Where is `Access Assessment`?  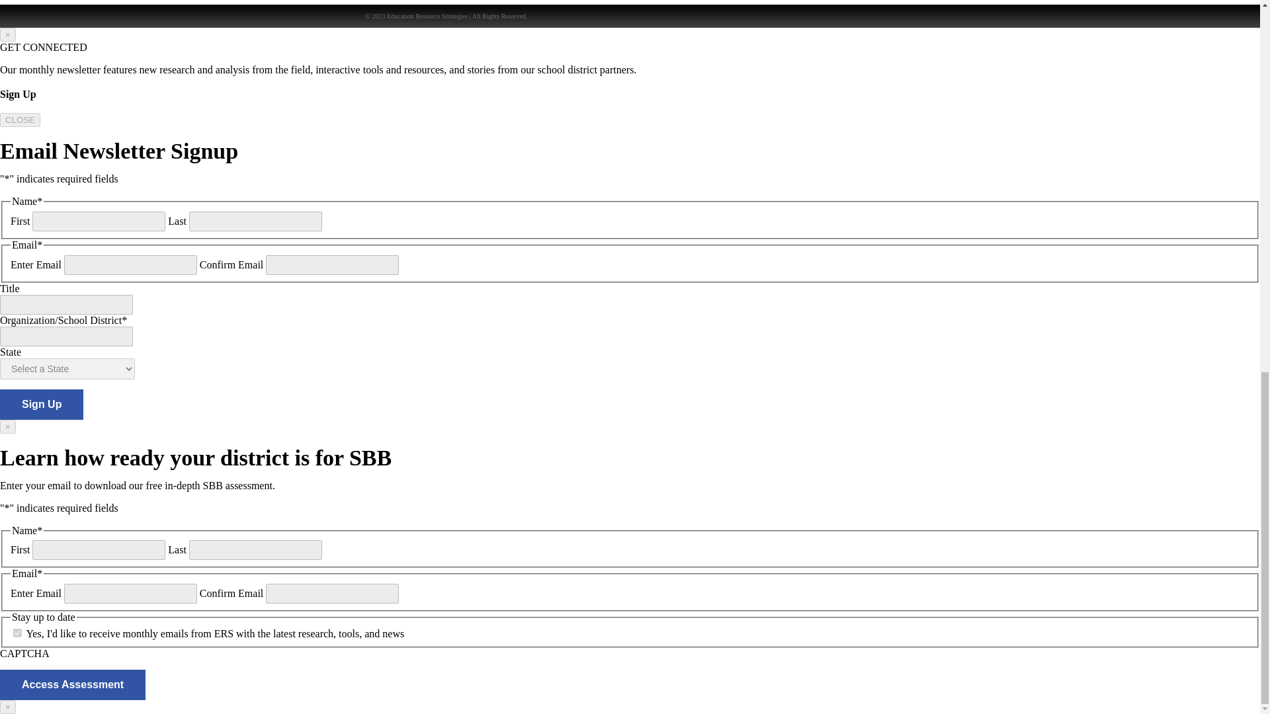
Access Assessment is located at coordinates (73, 685).